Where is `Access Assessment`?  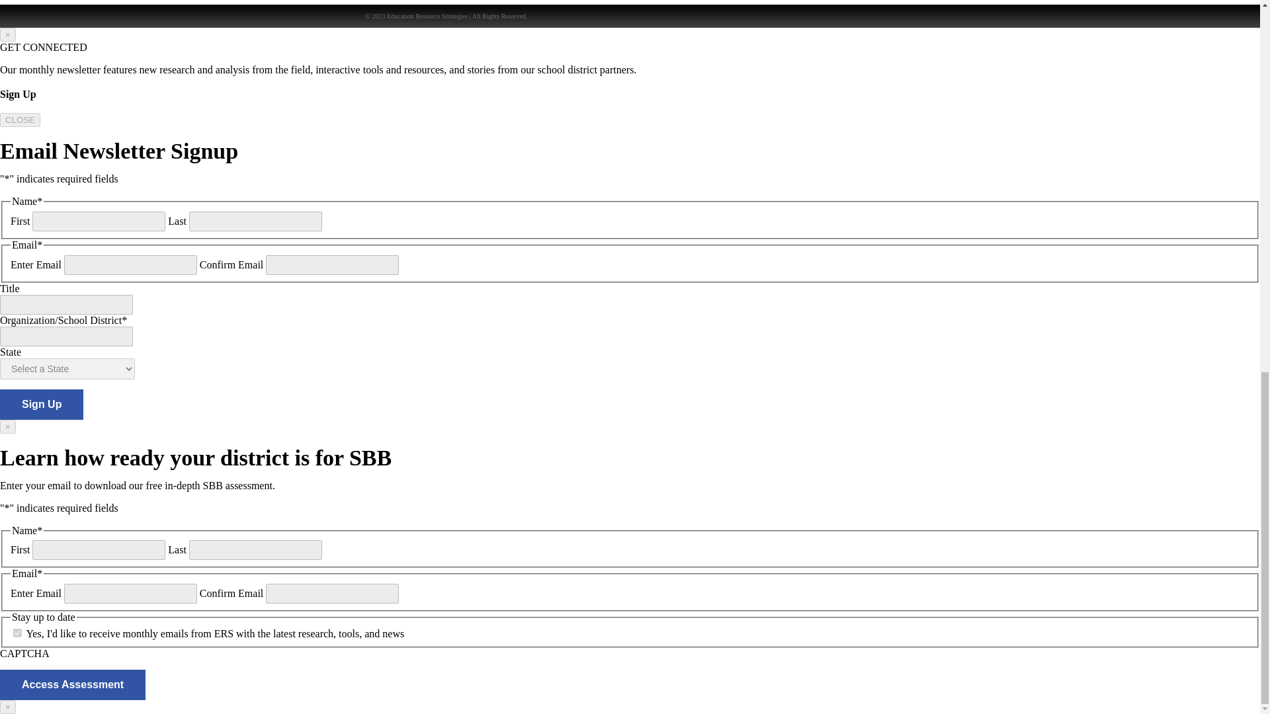
Access Assessment is located at coordinates (73, 685).